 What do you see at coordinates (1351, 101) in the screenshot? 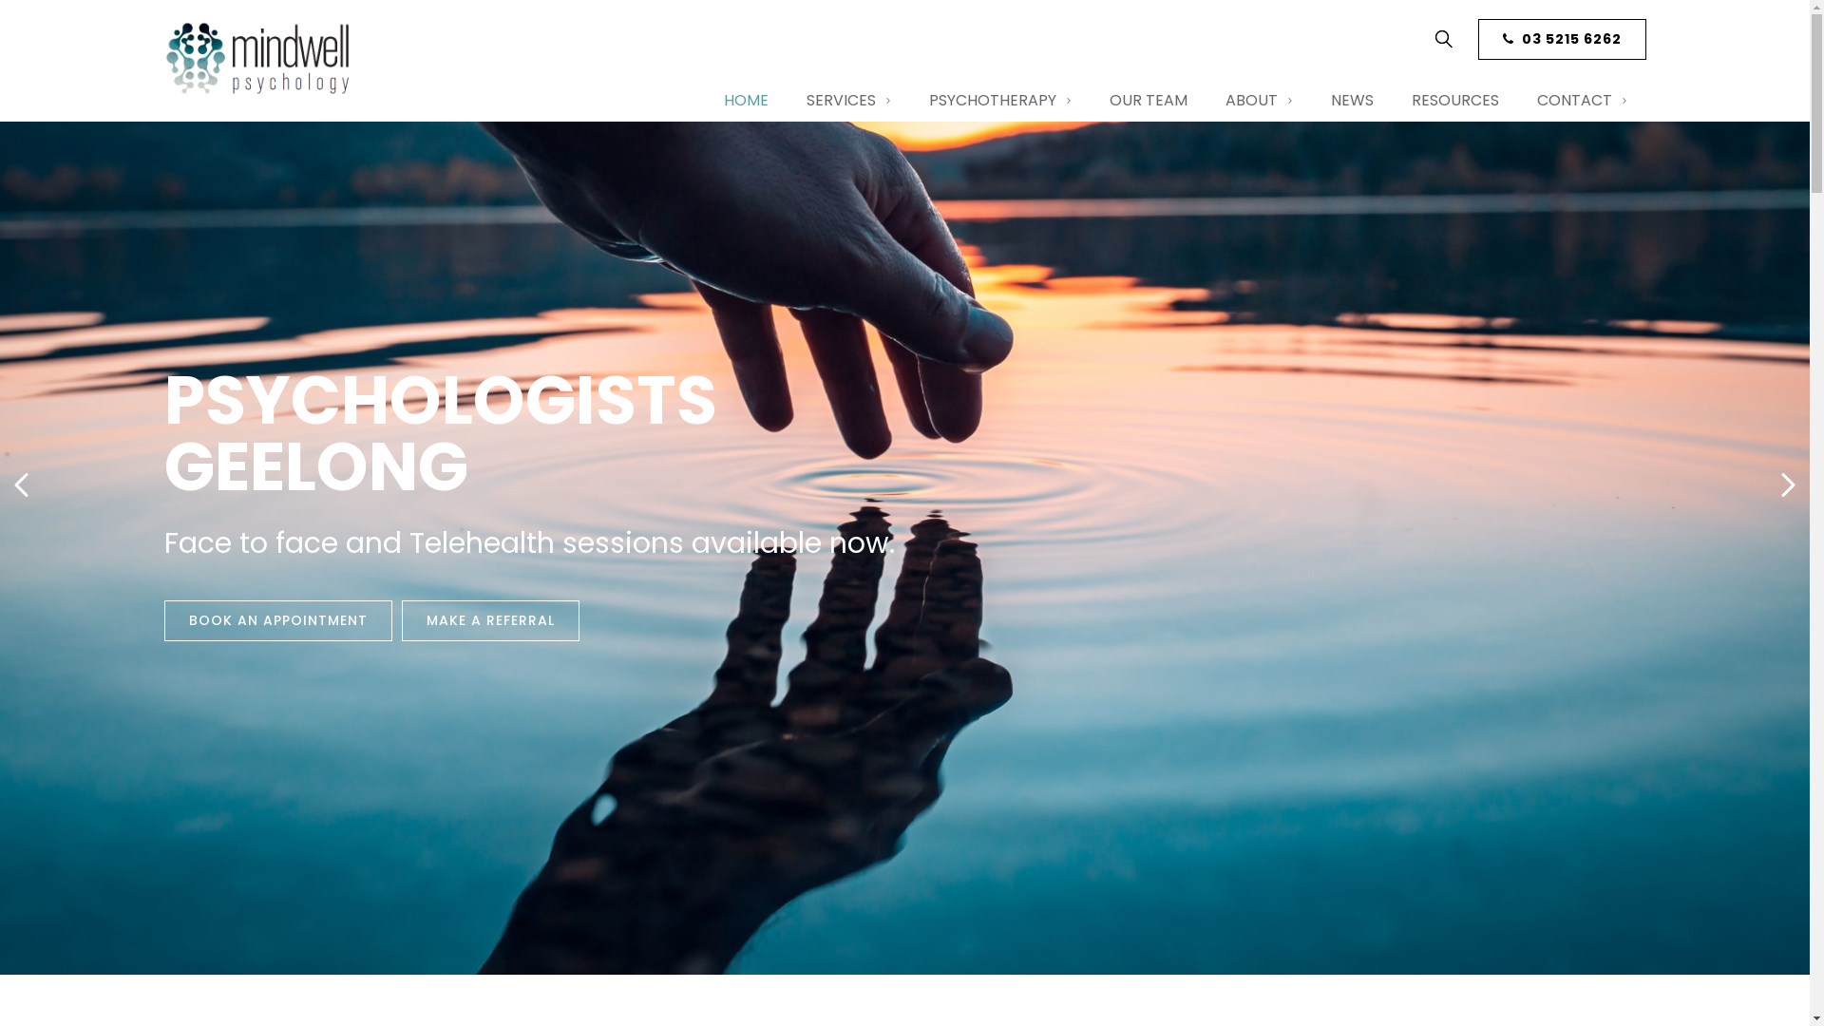
I see `NEWS` at bounding box center [1351, 101].